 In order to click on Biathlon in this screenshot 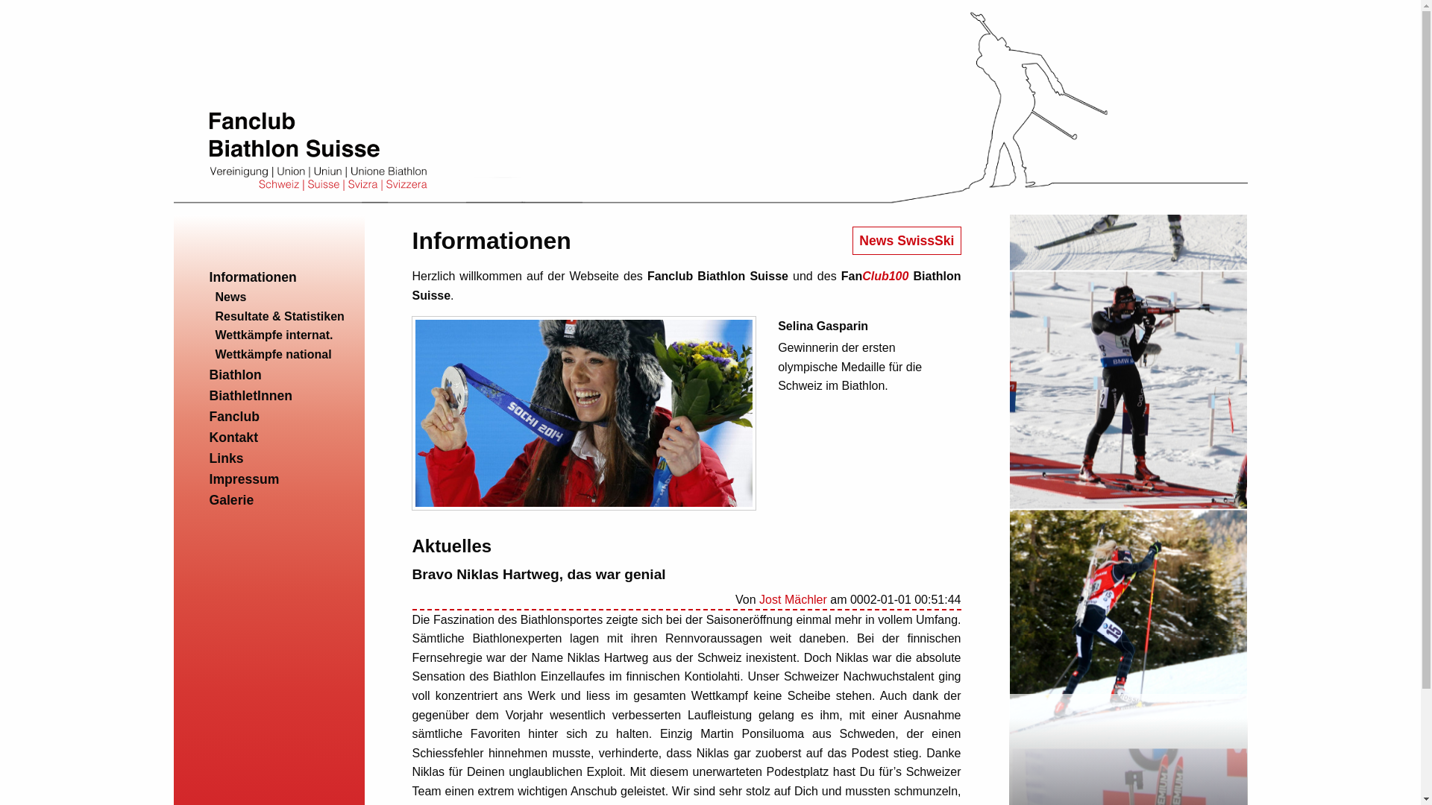, I will do `click(235, 375)`.